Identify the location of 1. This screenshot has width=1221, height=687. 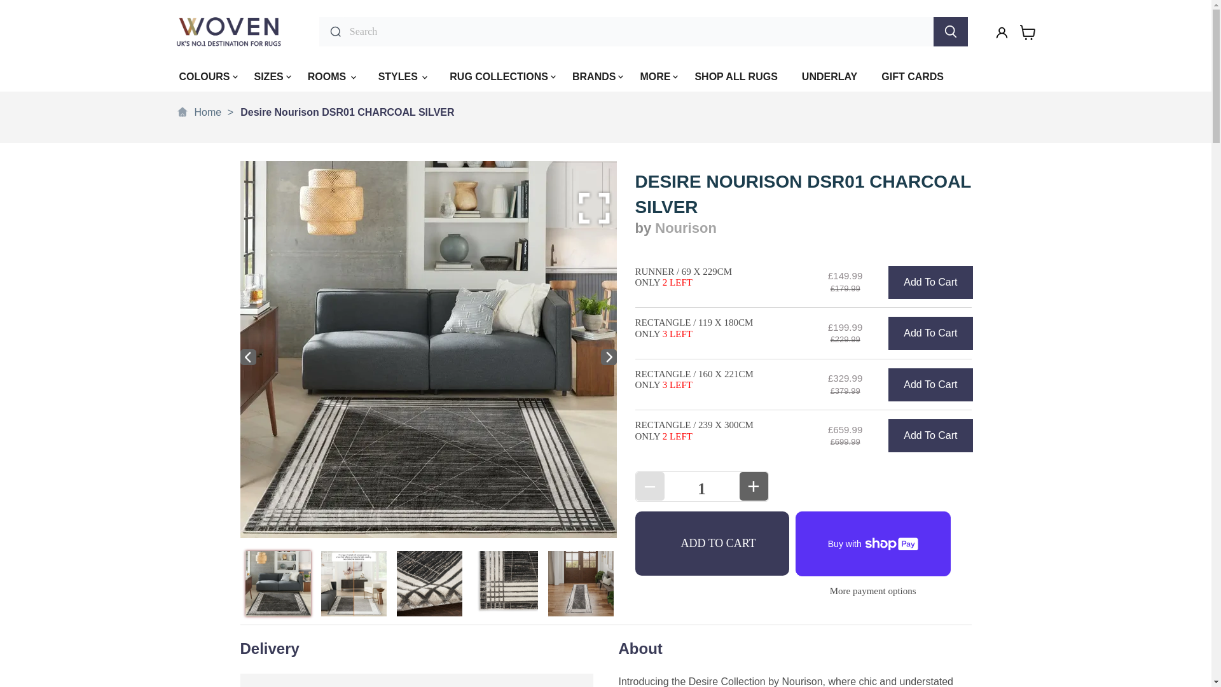
(701, 489).